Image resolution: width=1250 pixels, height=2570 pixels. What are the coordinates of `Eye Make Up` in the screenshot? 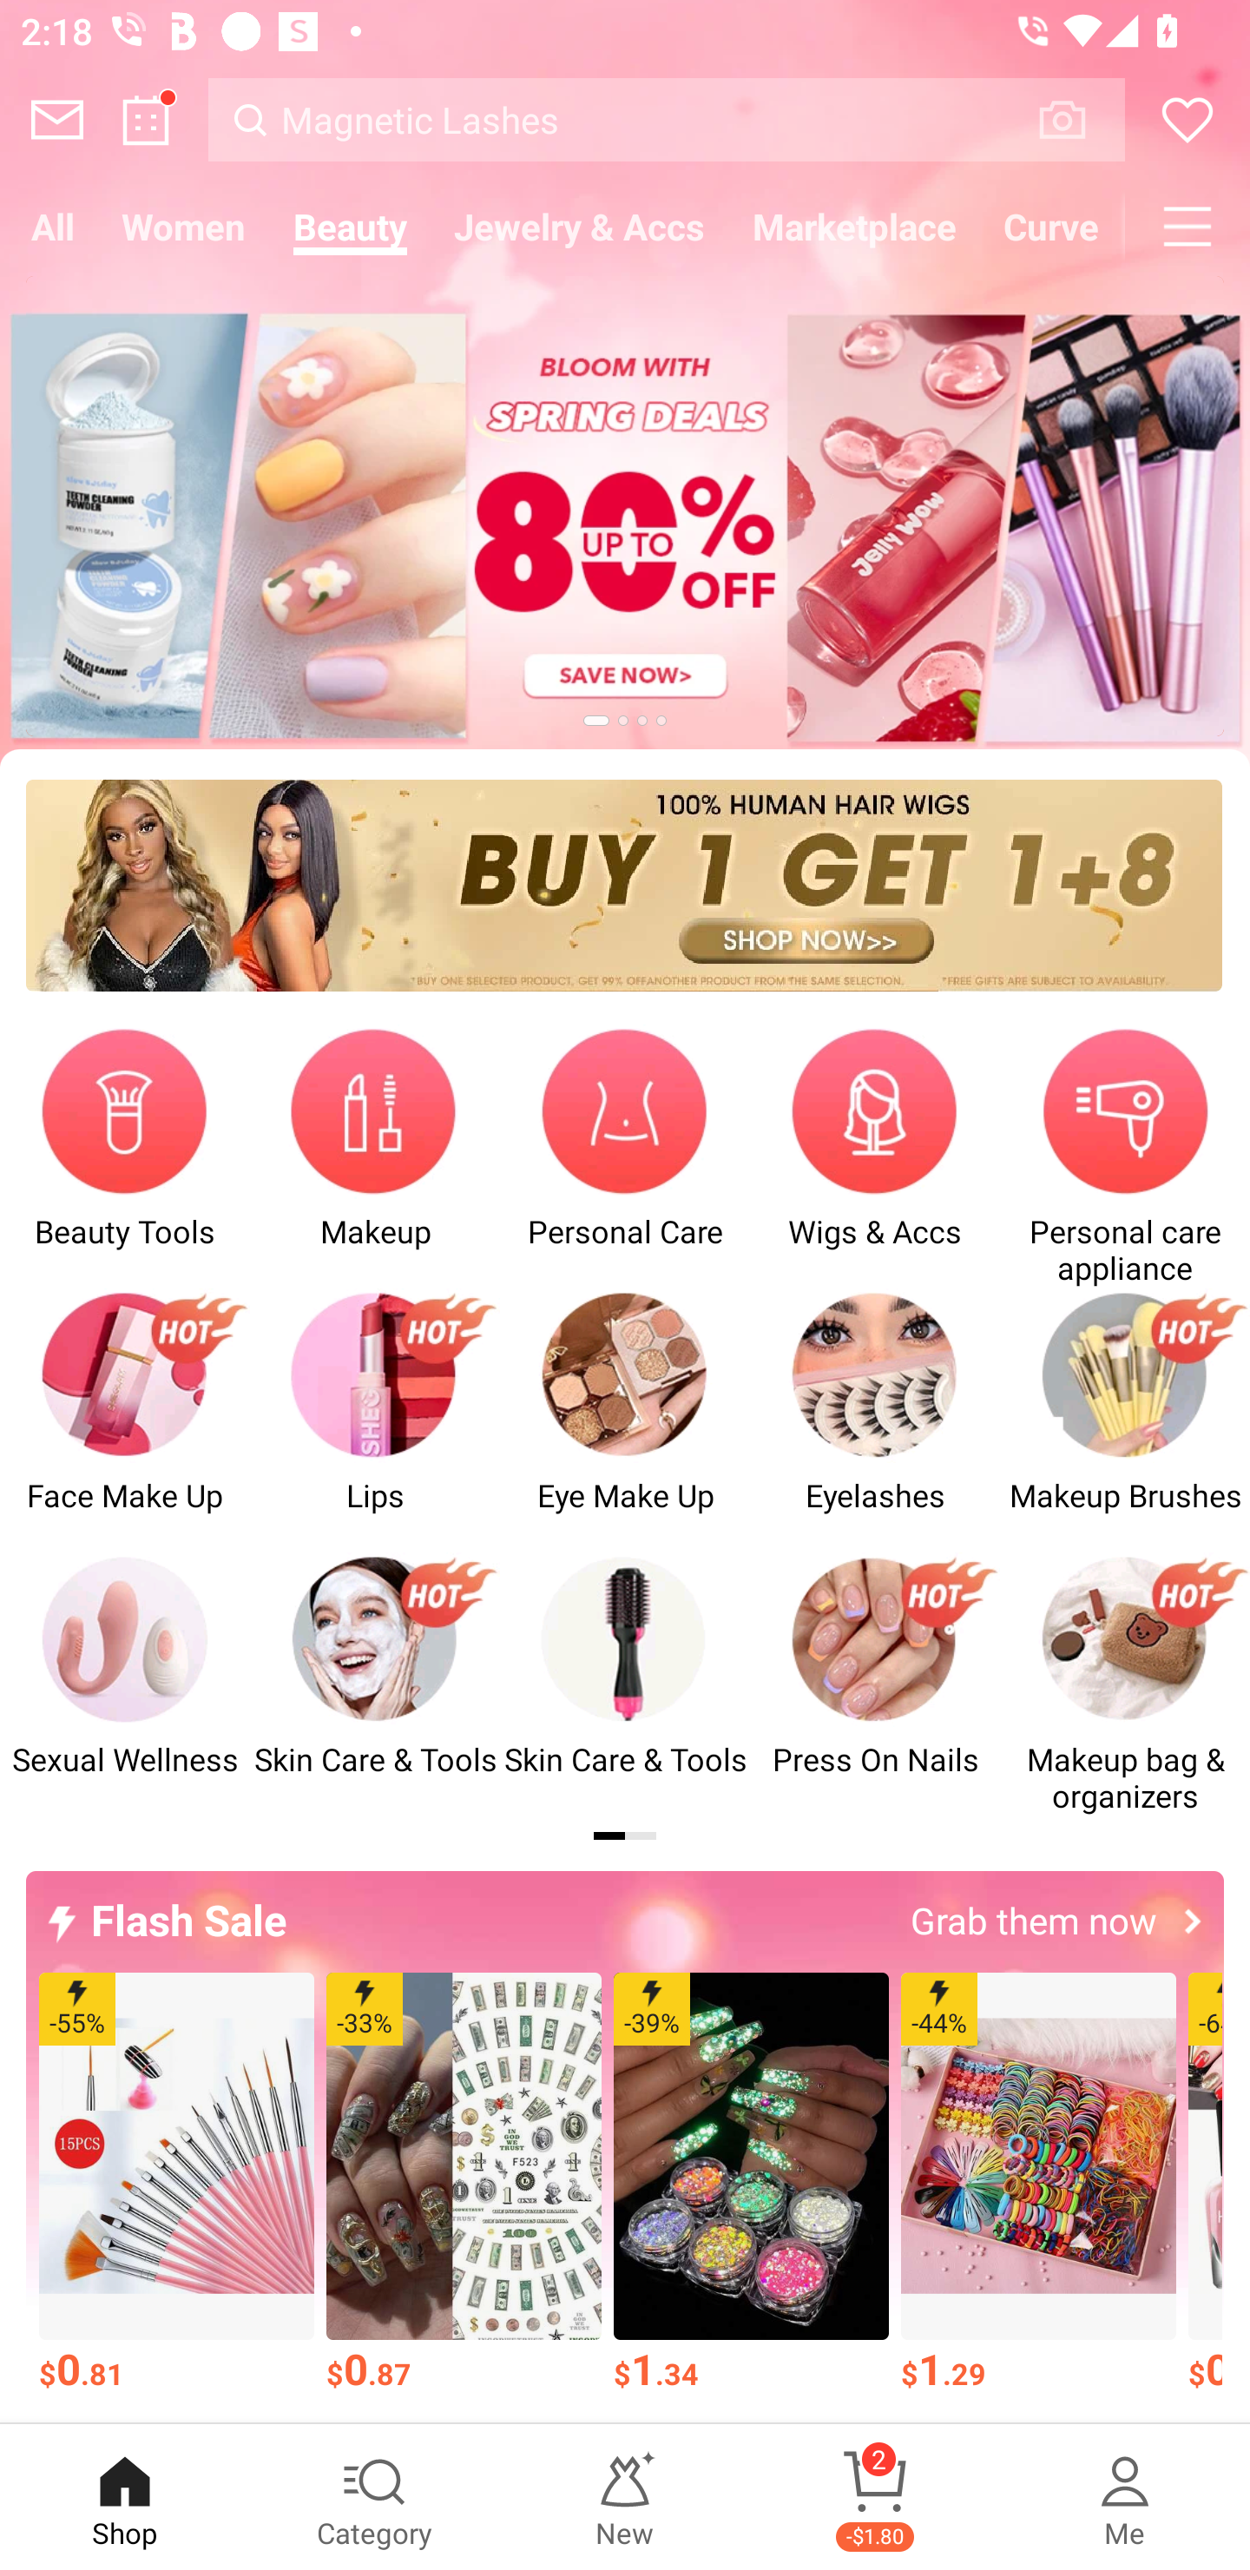 It's located at (625, 1419).